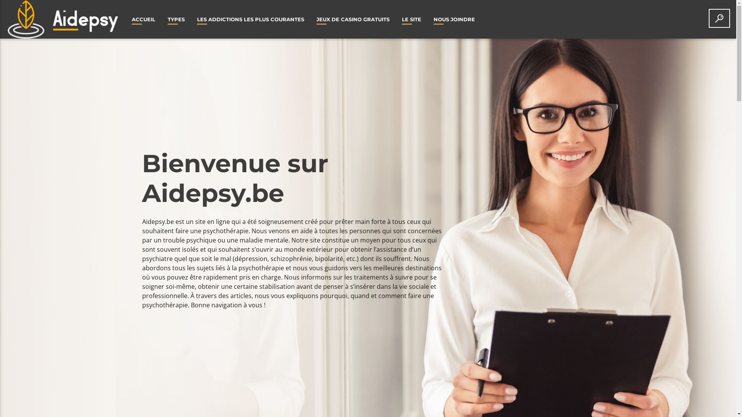 This screenshot has width=742, height=417. Describe the element at coordinates (412, 19) in the screenshot. I see `LE SITE` at that location.